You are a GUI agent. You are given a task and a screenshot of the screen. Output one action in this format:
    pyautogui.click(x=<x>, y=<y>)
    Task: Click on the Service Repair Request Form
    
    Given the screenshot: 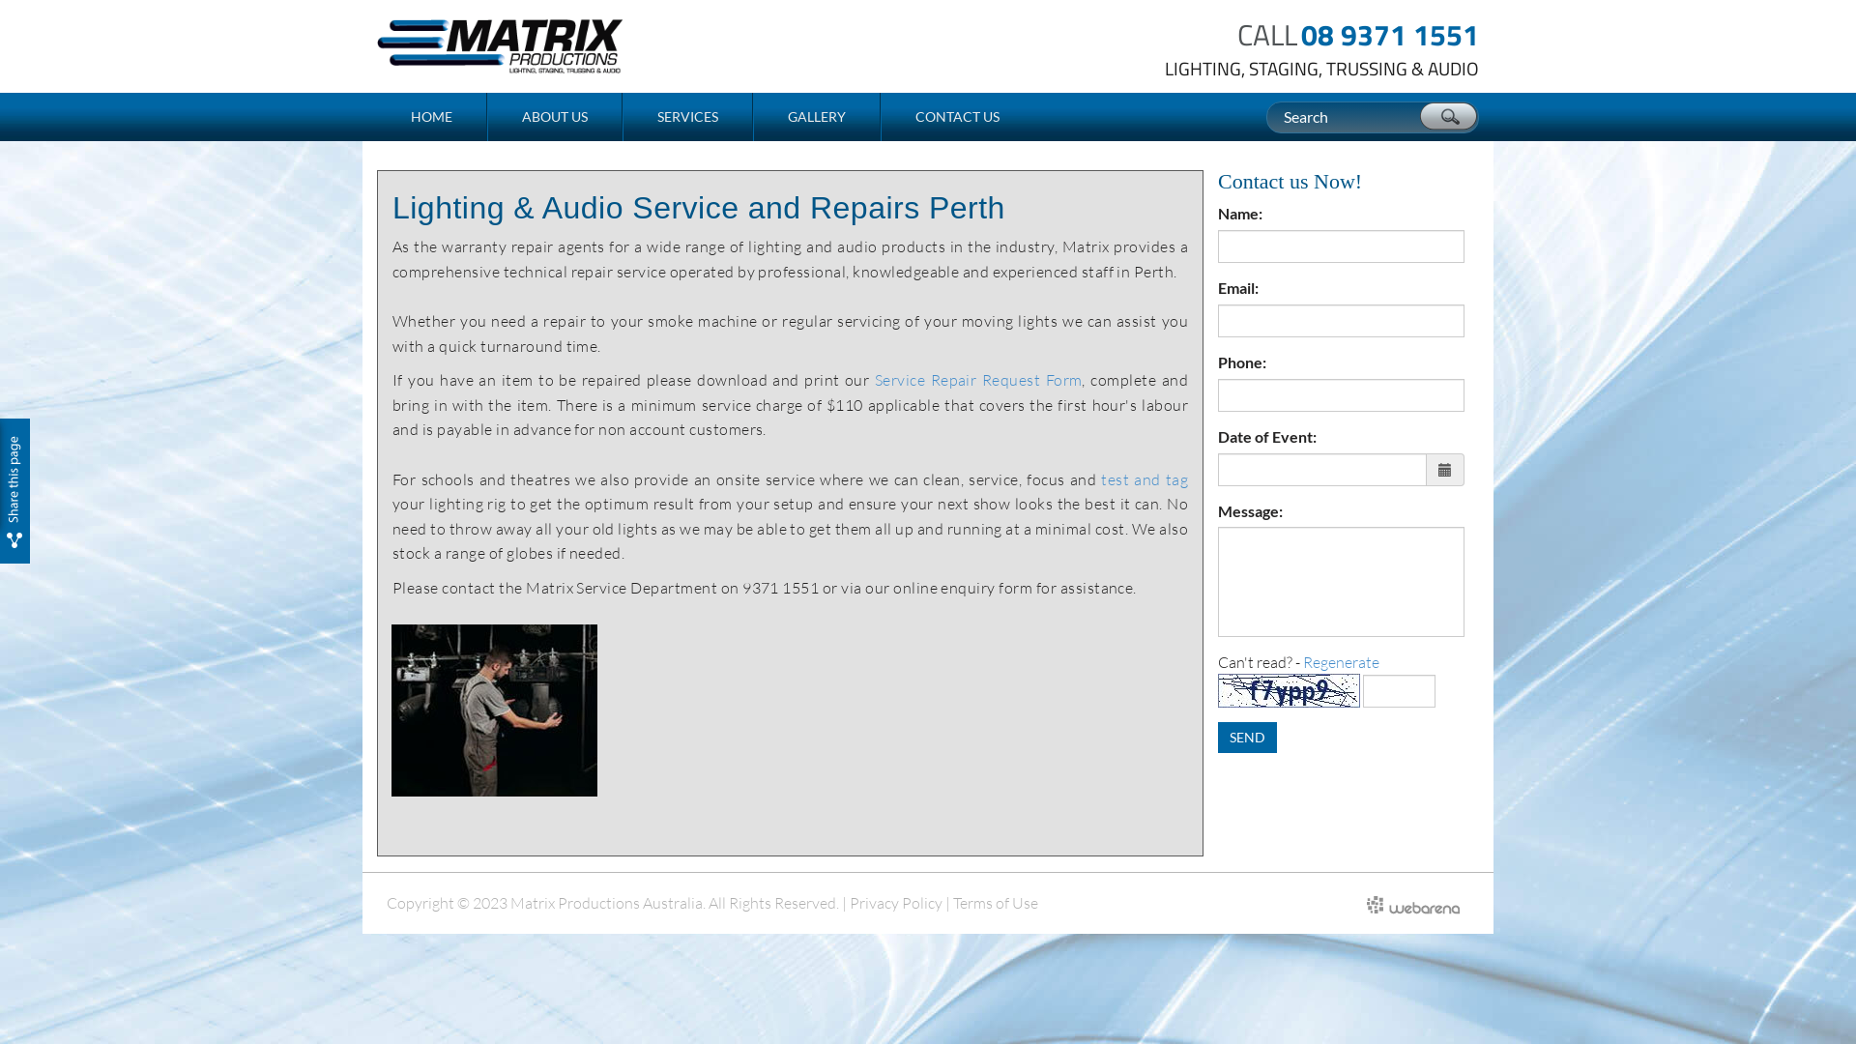 What is the action you would take?
    pyautogui.click(x=978, y=380)
    